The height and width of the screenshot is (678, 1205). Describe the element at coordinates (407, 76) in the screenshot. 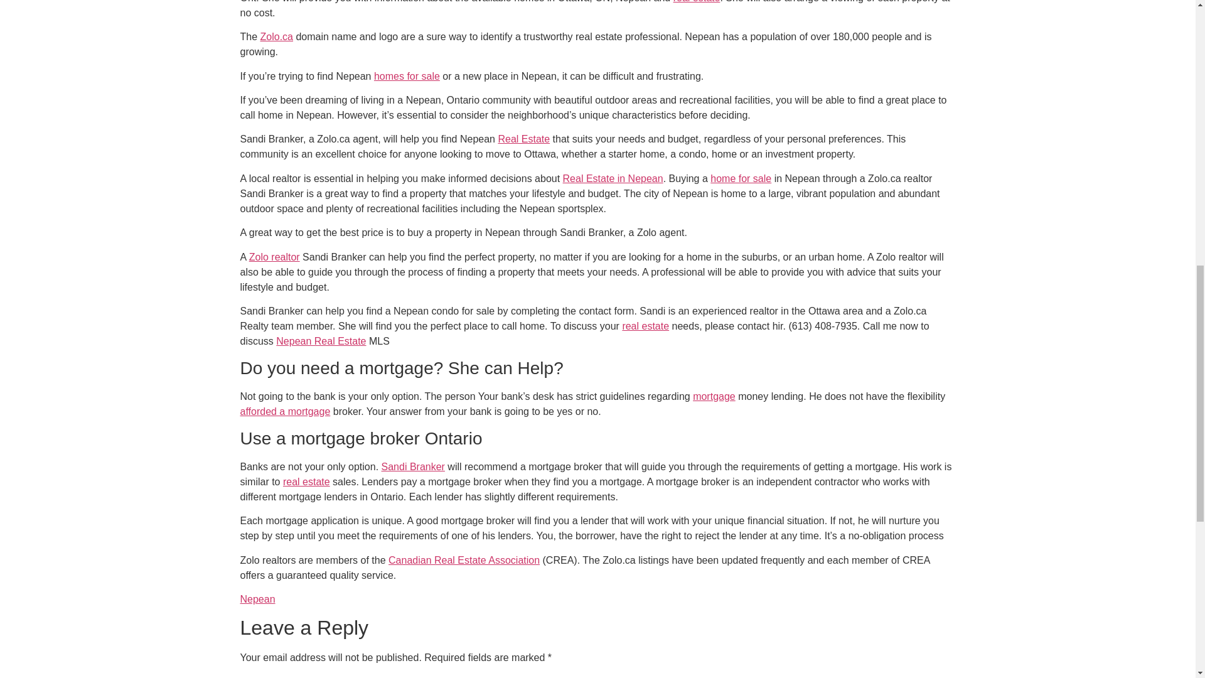

I see `homes for sale` at that location.